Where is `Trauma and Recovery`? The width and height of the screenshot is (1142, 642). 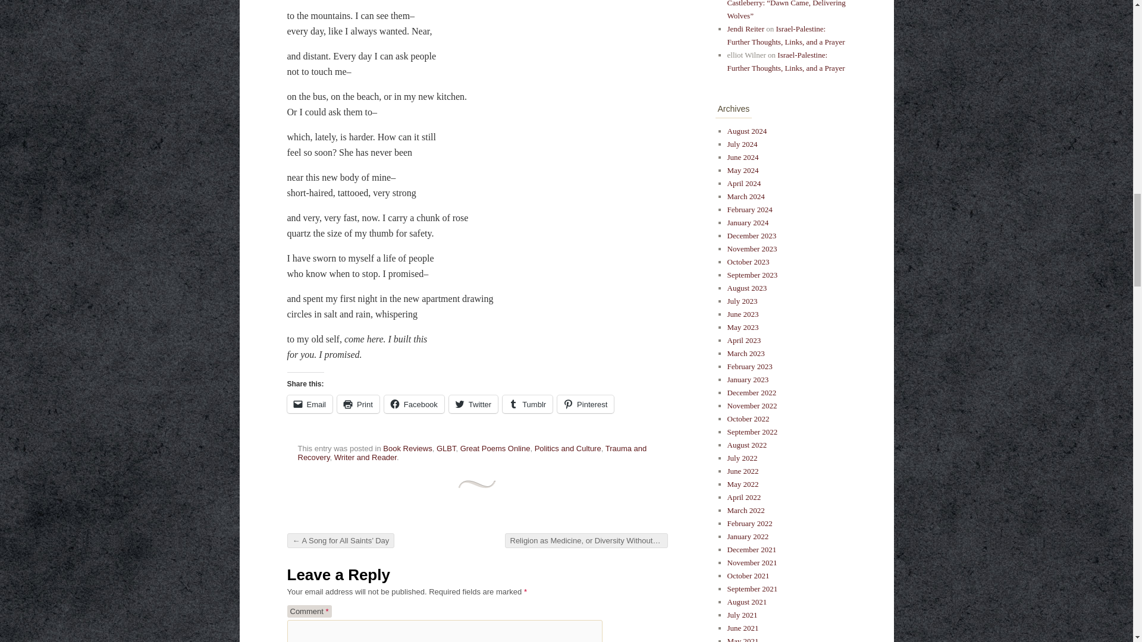 Trauma and Recovery is located at coordinates (471, 453).